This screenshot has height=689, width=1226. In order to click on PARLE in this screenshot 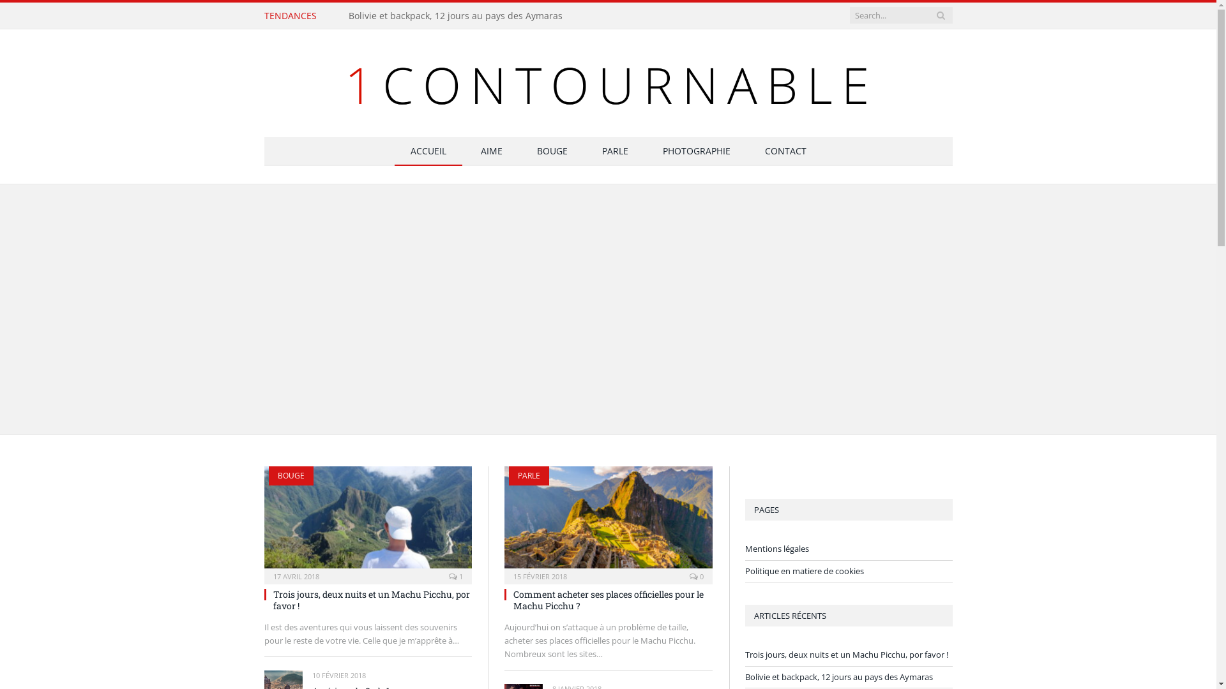, I will do `click(616, 152)`.